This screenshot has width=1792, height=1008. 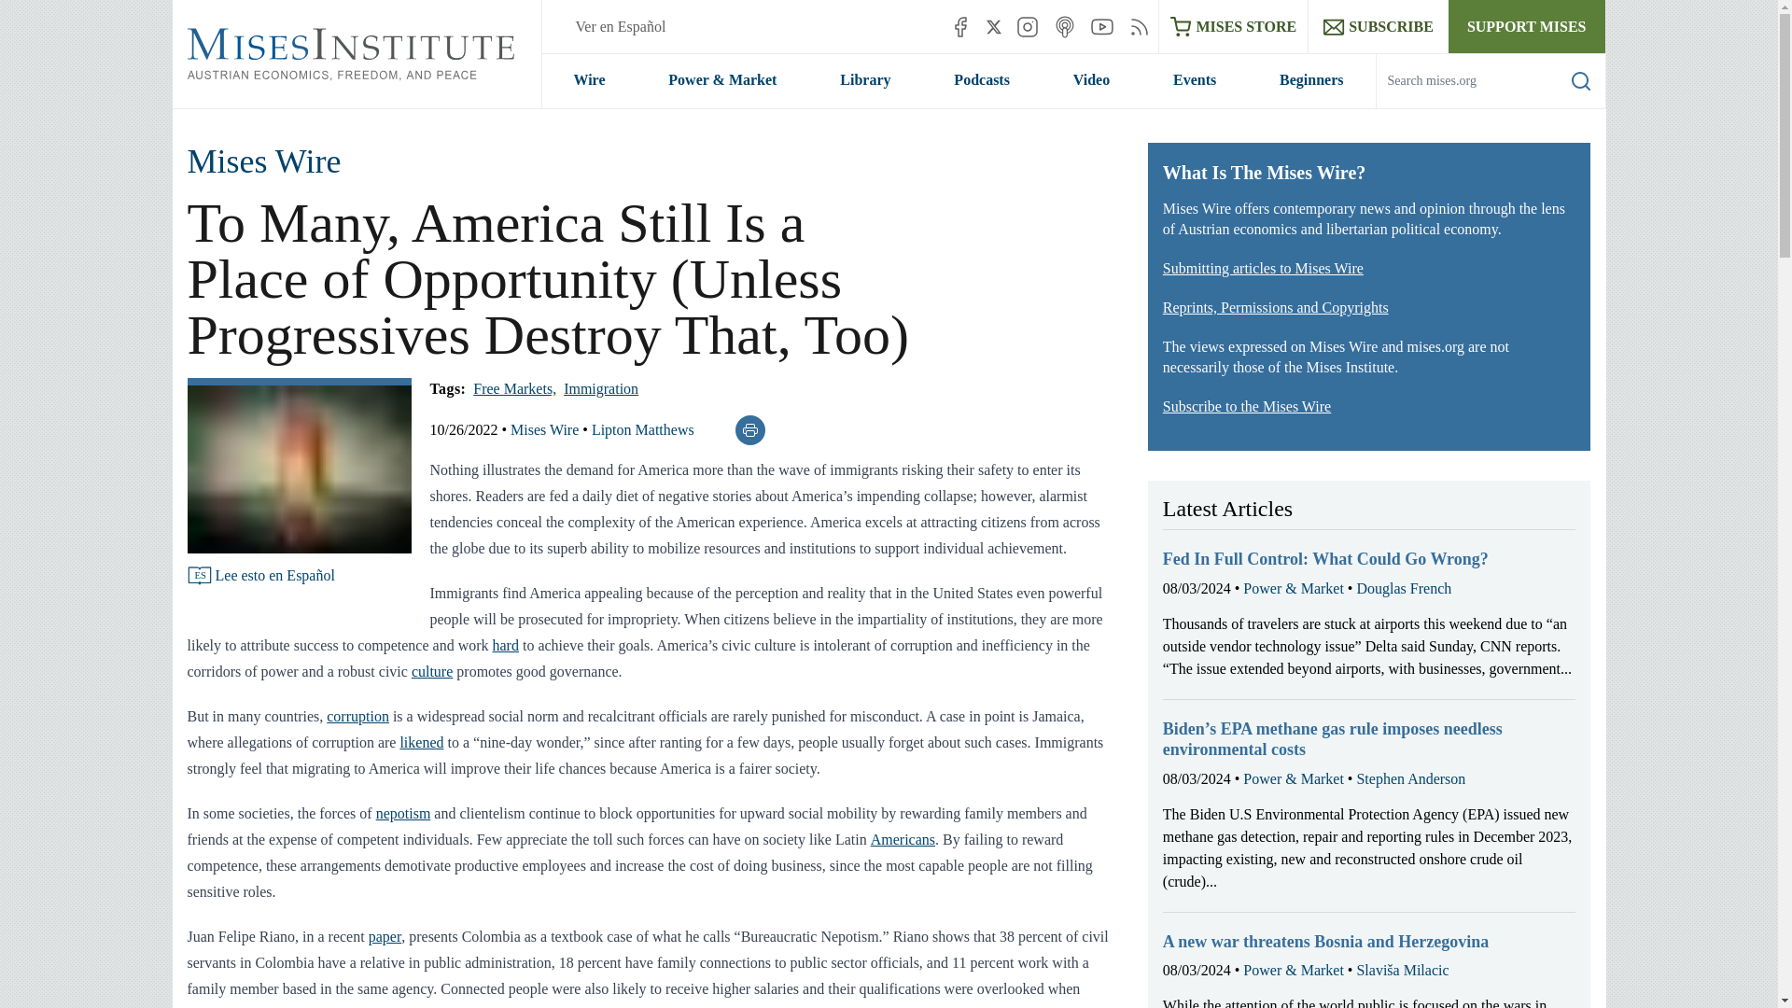 What do you see at coordinates (982, 80) in the screenshot?
I see `Podcasts` at bounding box center [982, 80].